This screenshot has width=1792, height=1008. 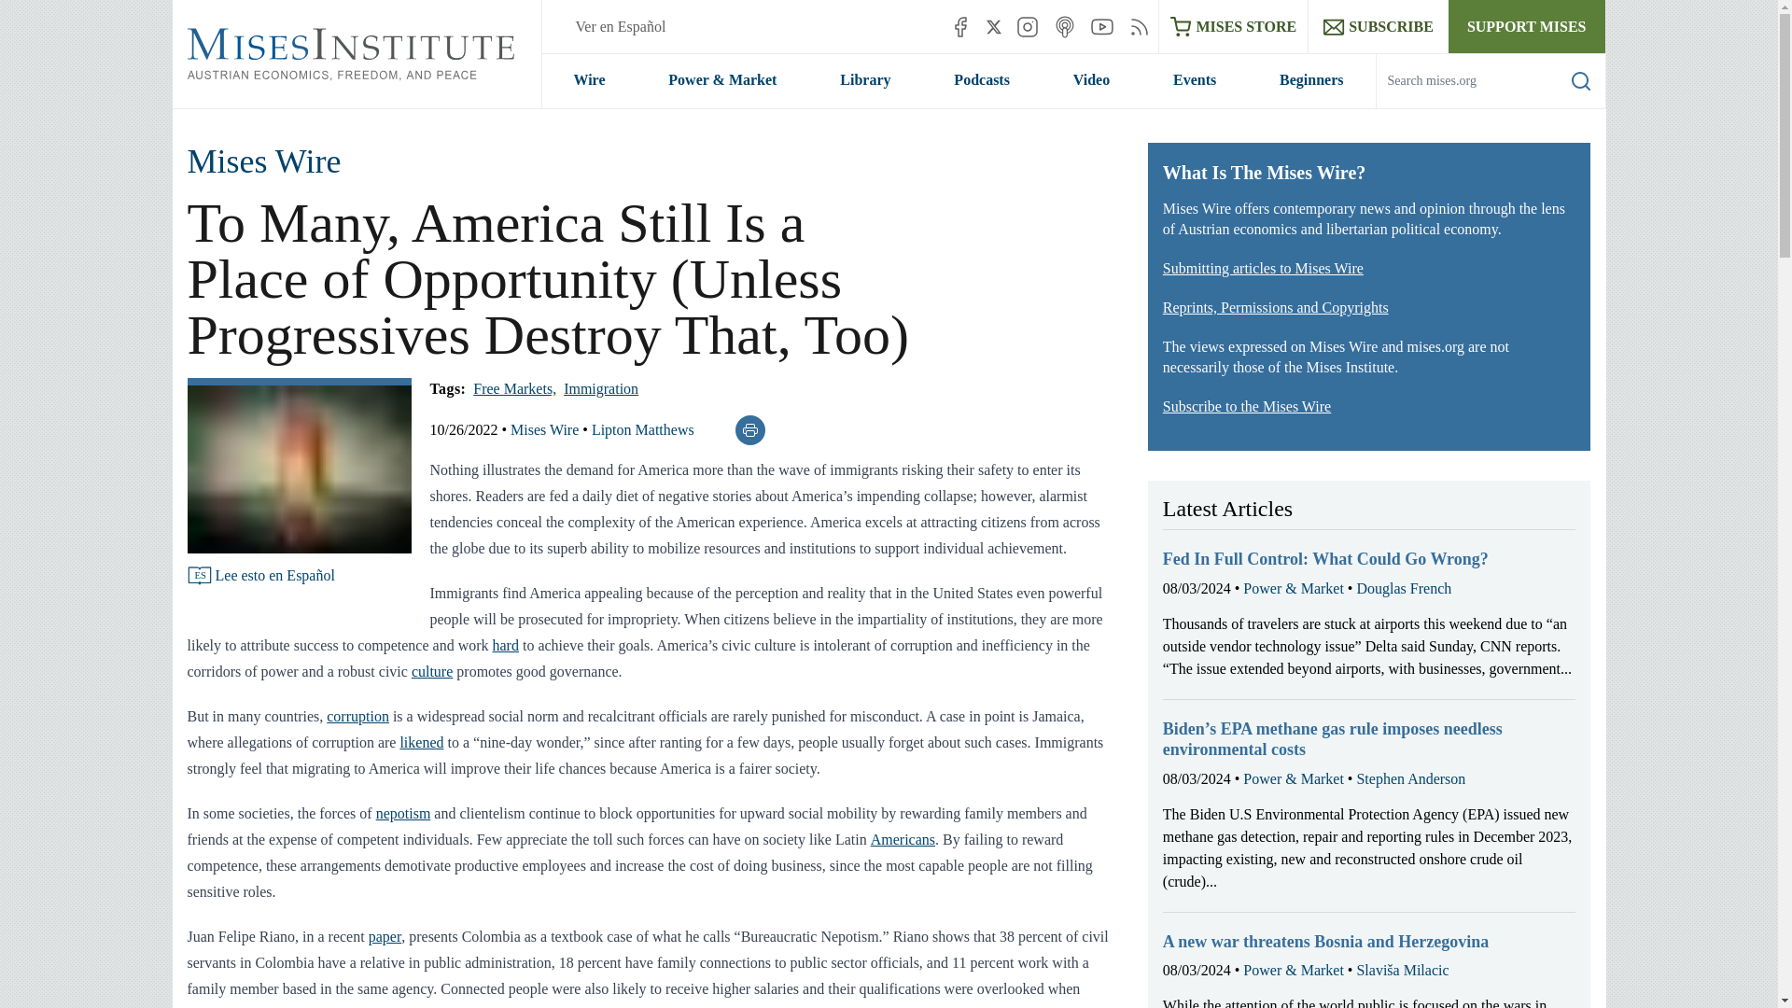 What do you see at coordinates (982, 80) in the screenshot?
I see `Podcasts` at bounding box center [982, 80].